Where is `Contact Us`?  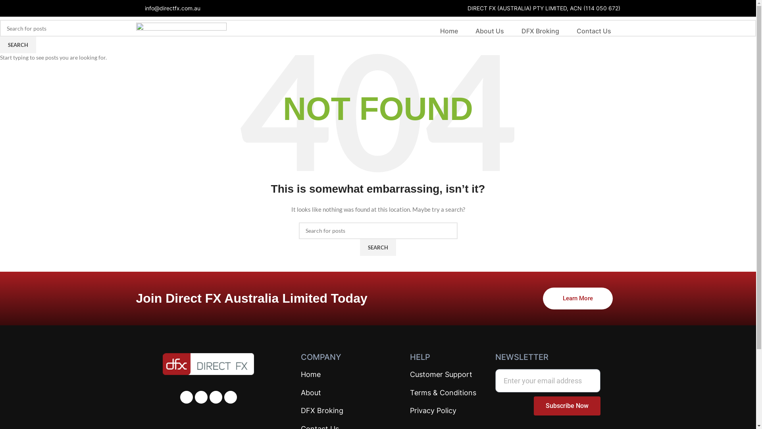
Contact Us is located at coordinates (594, 31).